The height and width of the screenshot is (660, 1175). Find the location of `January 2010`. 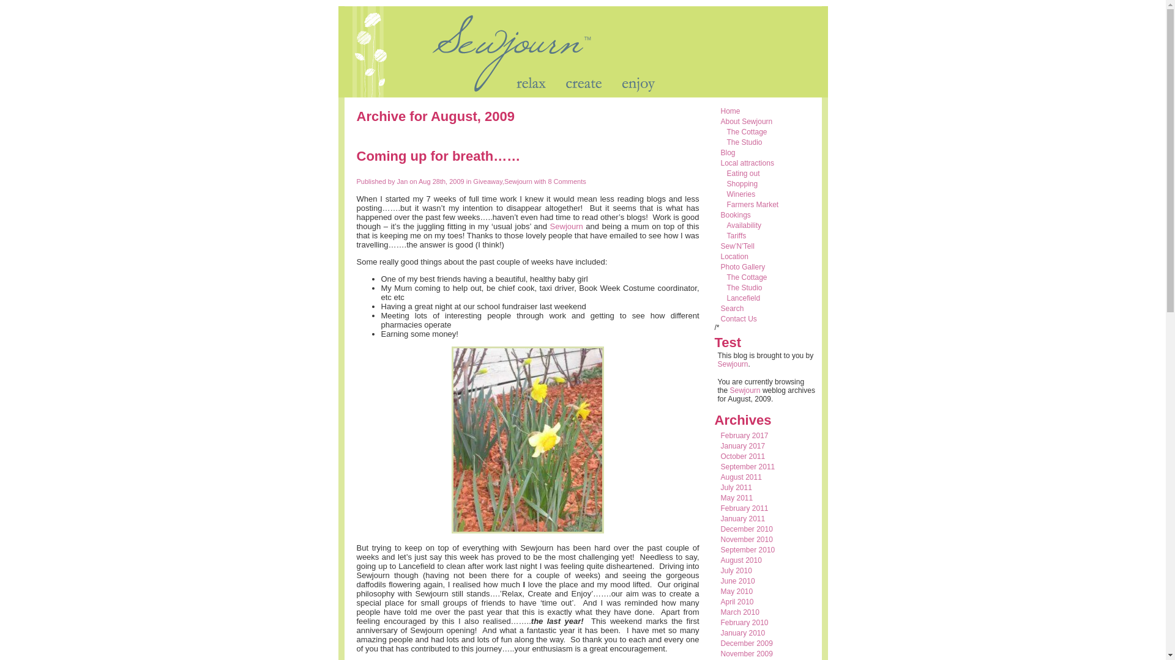

January 2010 is located at coordinates (743, 633).